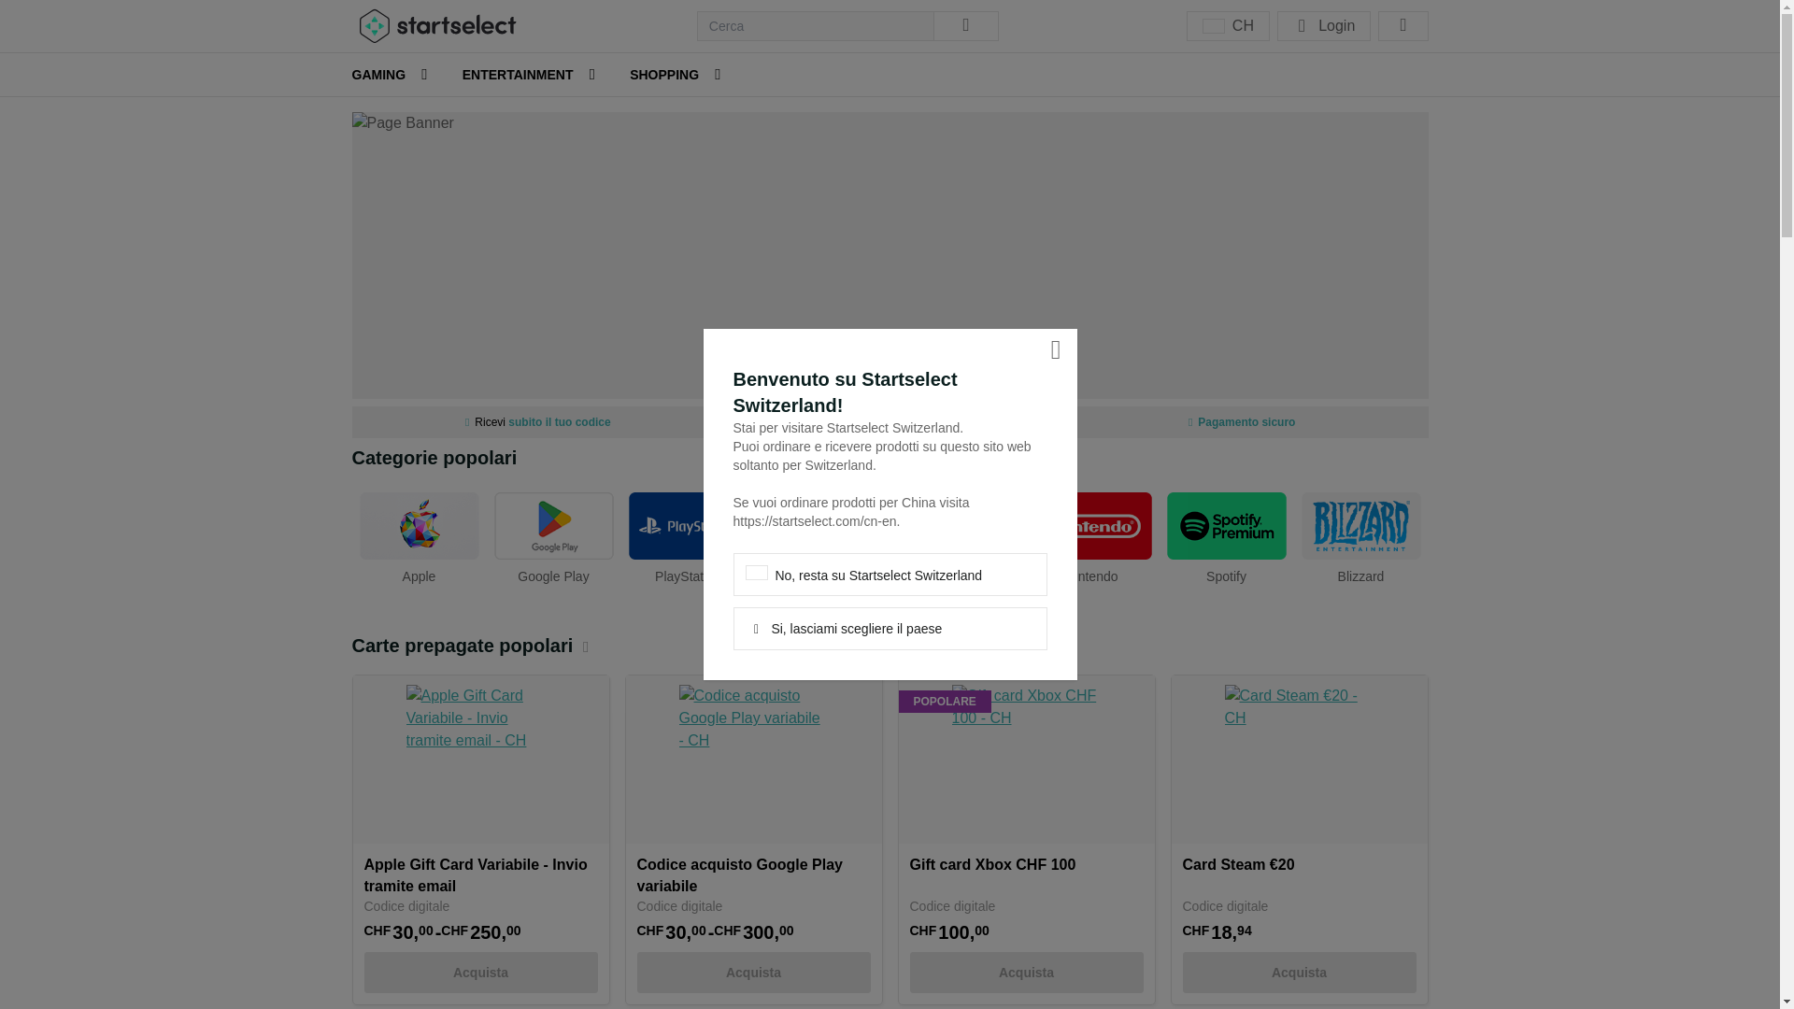 The image size is (1794, 1009). I want to click on Steam, so click(822, 536).